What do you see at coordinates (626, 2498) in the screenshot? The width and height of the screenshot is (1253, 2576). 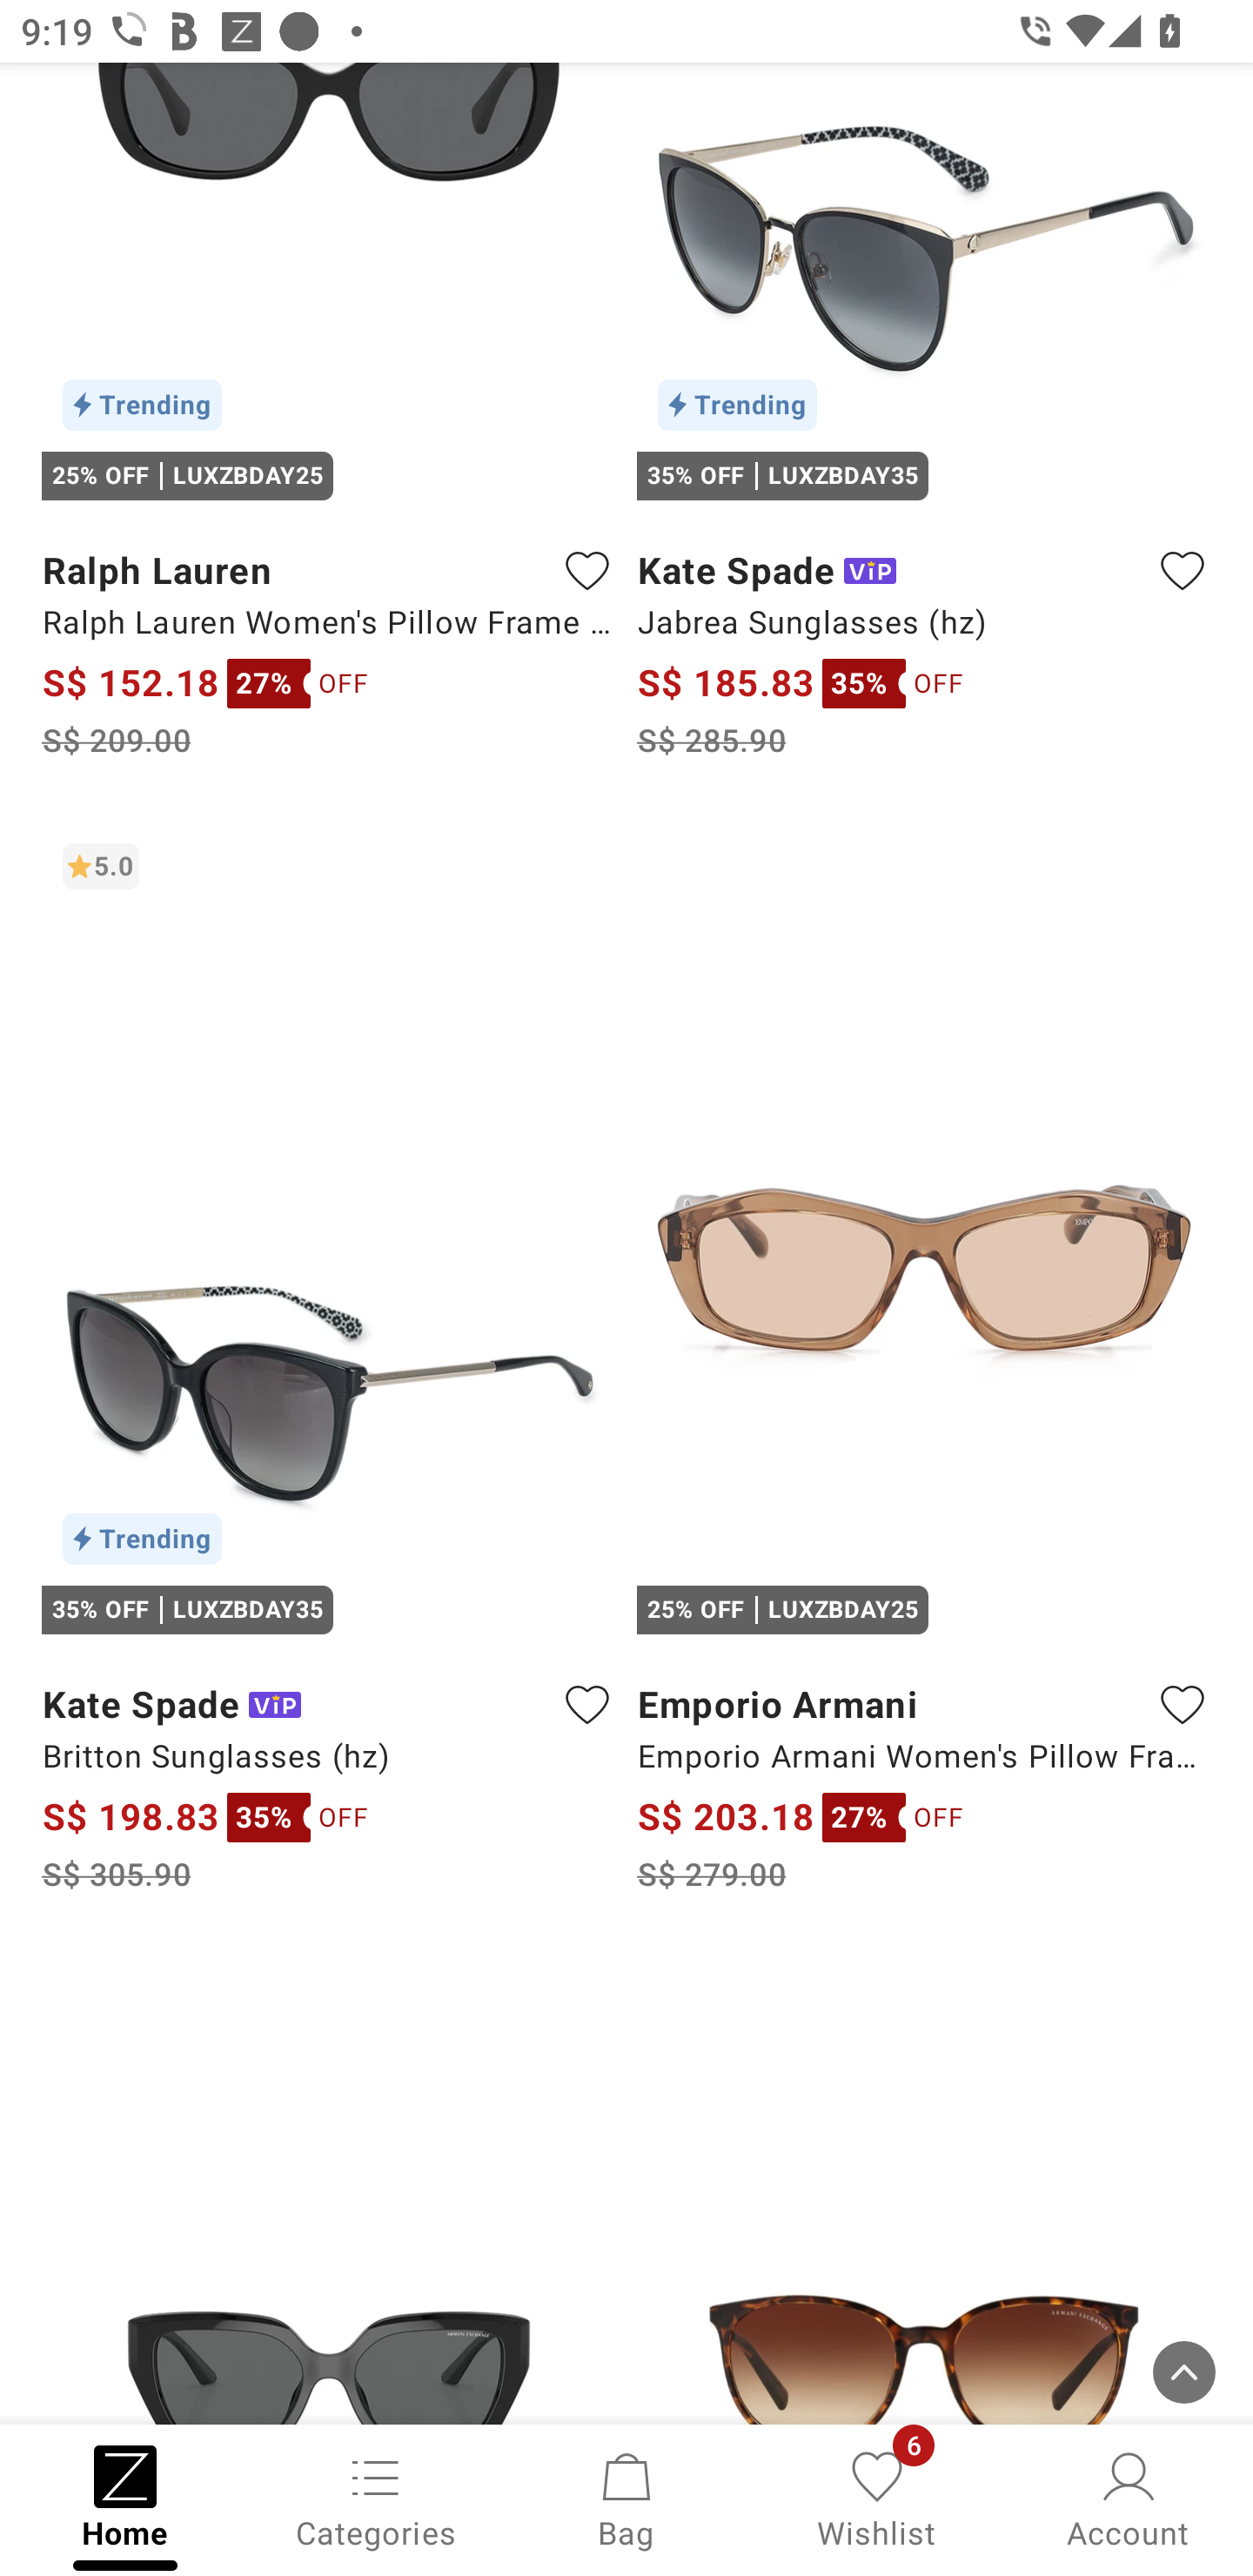 I see `Bag` at bounding box center [626, 2498].